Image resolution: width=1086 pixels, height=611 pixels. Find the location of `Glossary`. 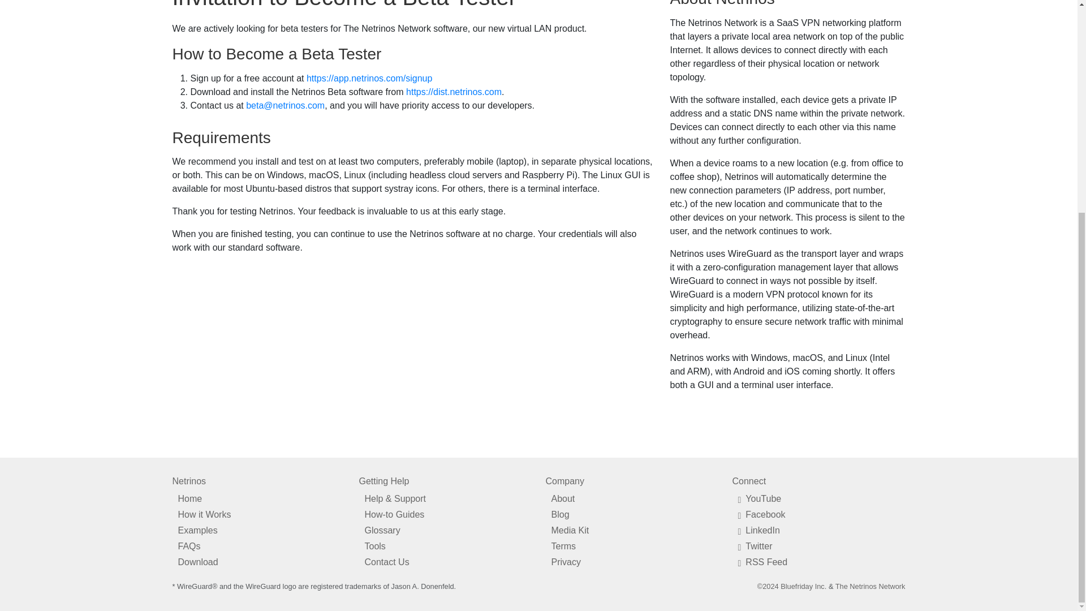

Glossary is located at coordinates (445, 531).